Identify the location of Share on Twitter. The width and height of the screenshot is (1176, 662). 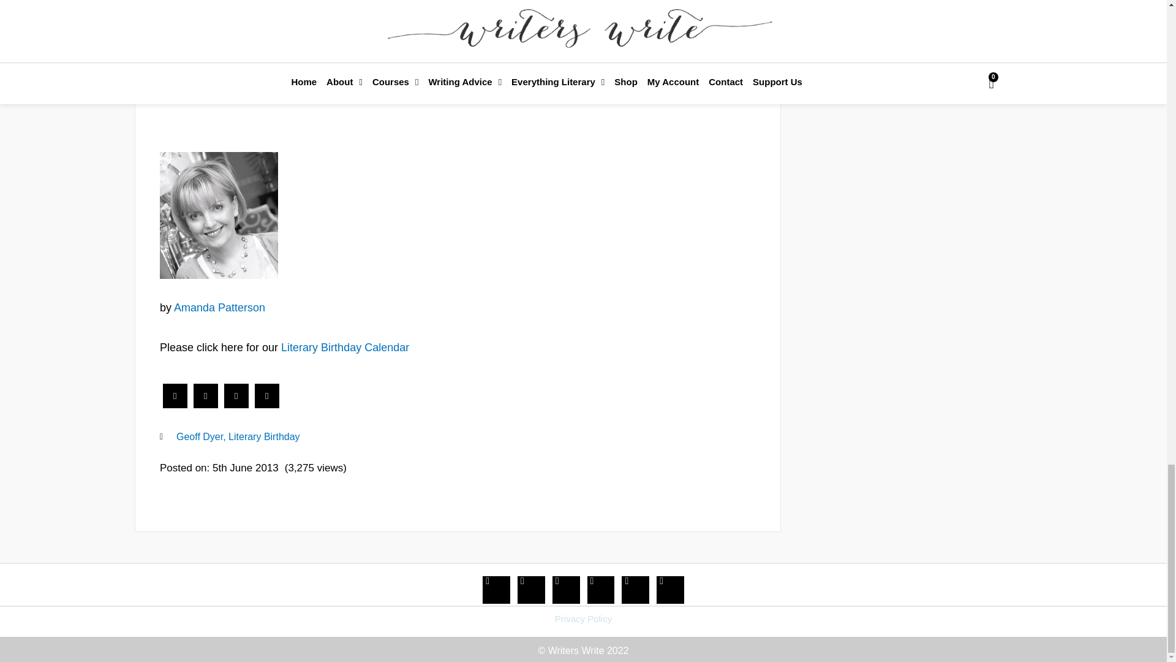
(206, 405).